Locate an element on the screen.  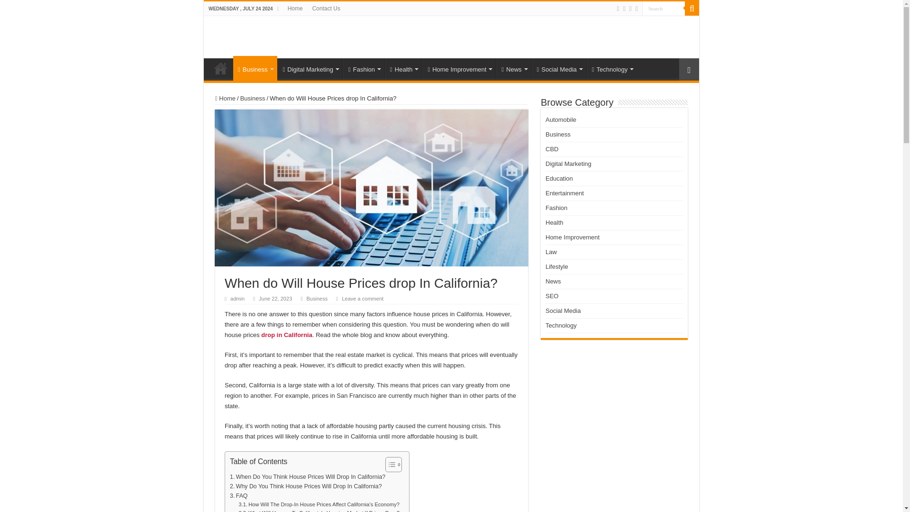
Home is located at coordinates (220, 68).